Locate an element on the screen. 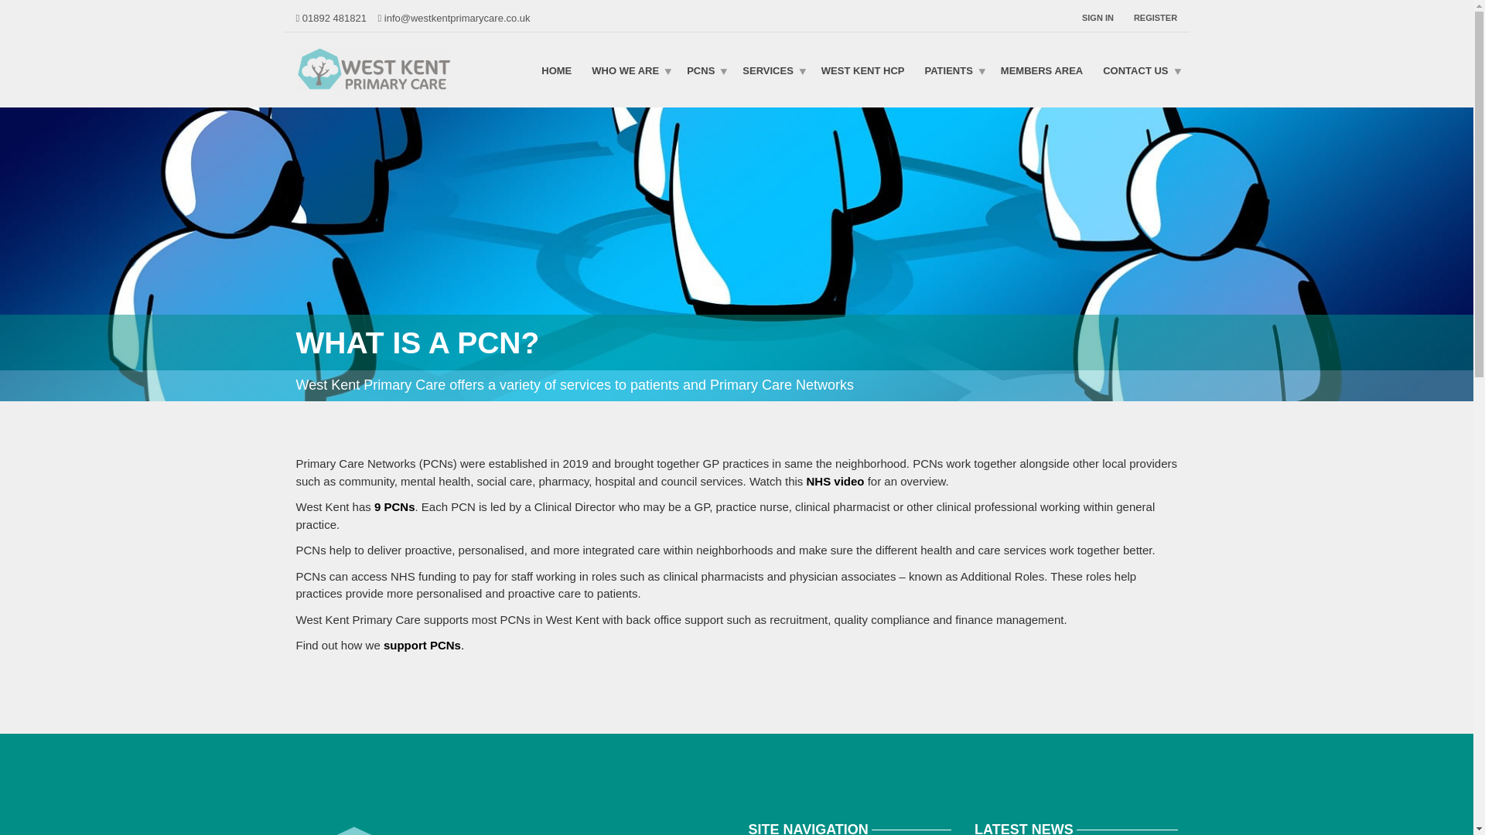 This screenshot has width=1485, height=835. WEST KENT HCP is located at coordinates (862, 70).